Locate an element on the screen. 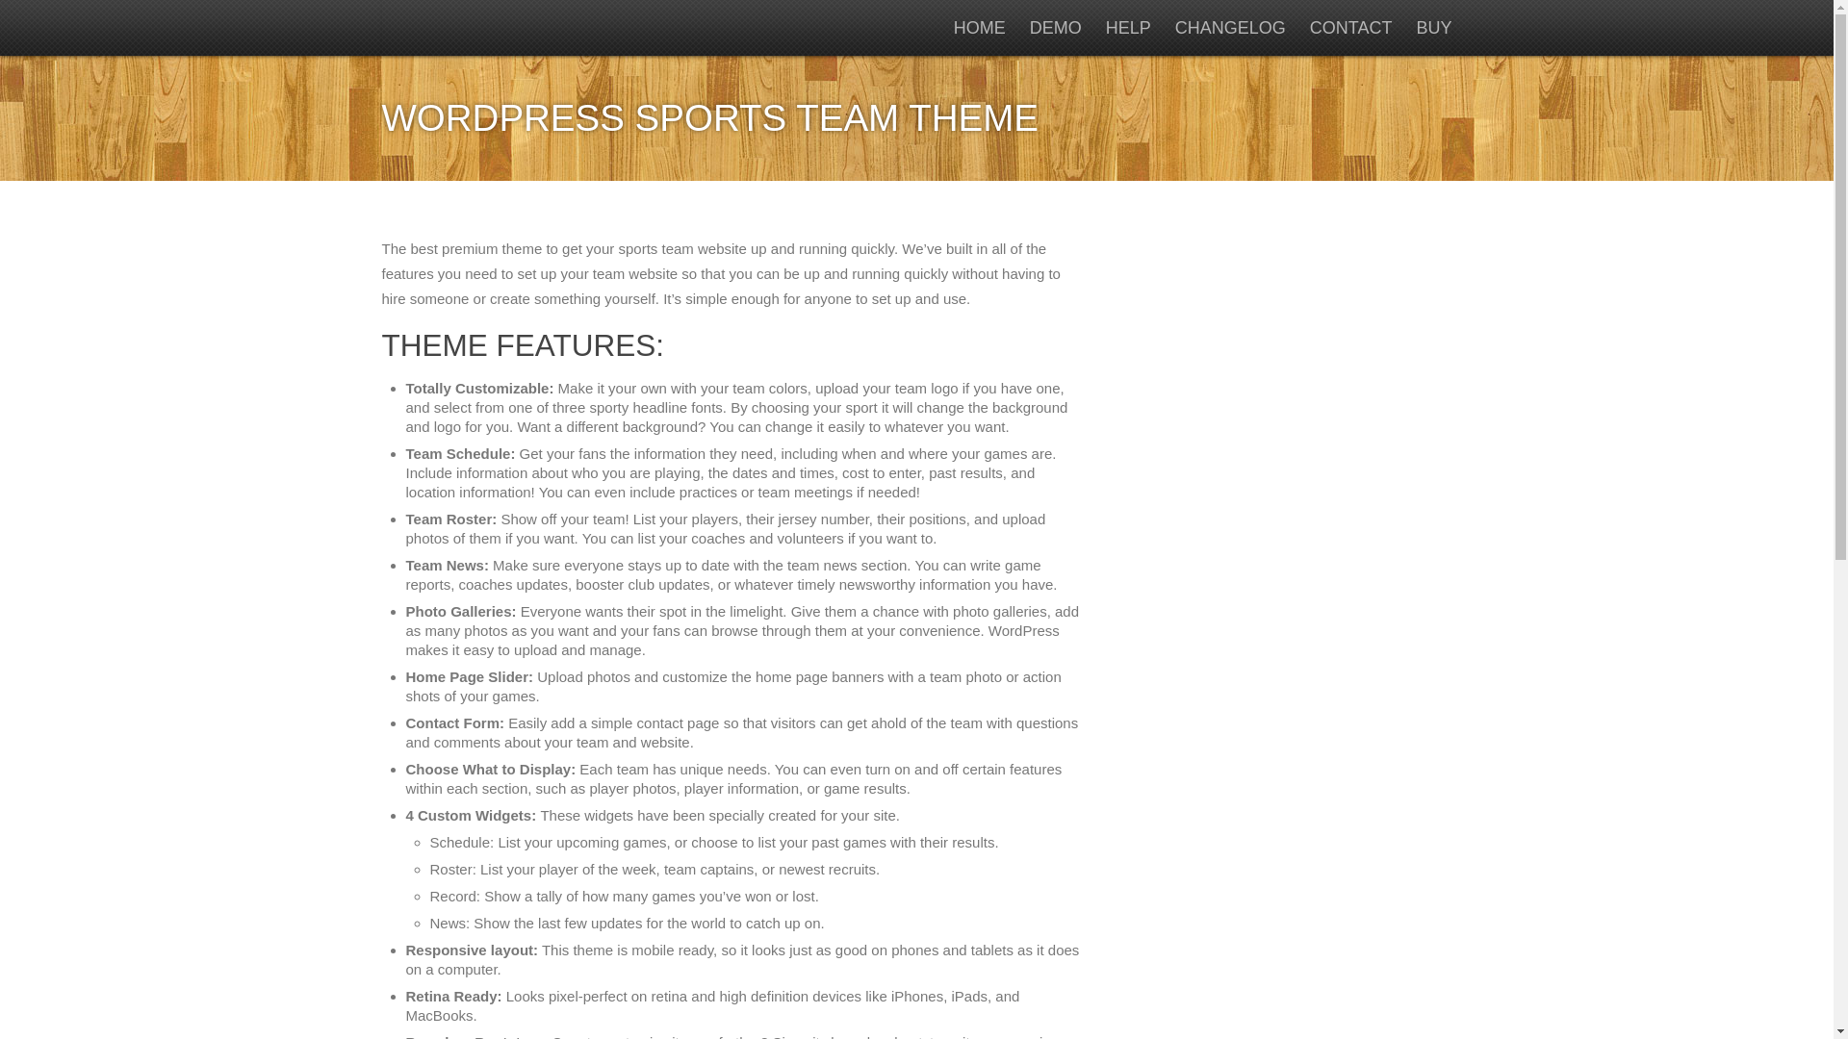 The image size is (1848, 1039). HOME is located at coordinates (979, 27).